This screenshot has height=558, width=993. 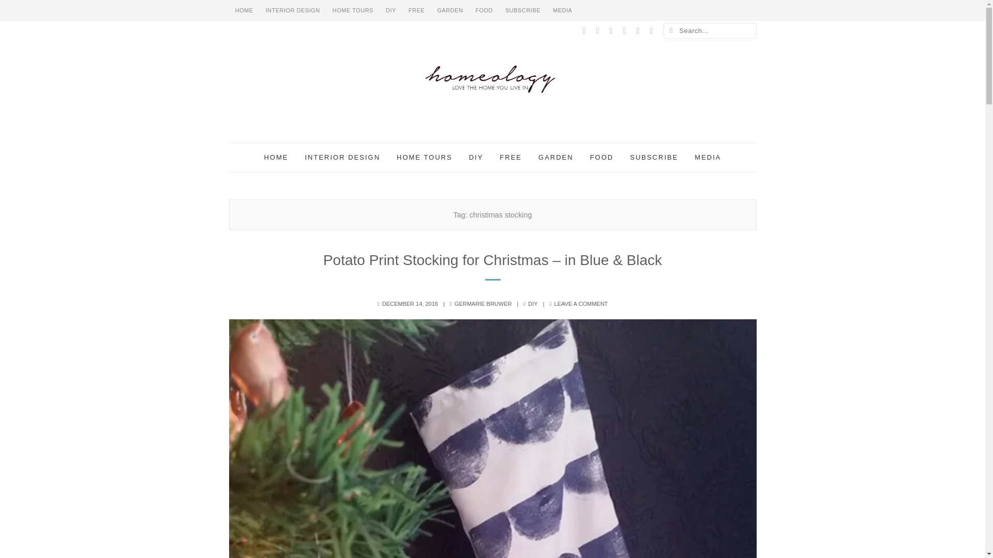 I want to click on HOME, so click(x=244, y=10).